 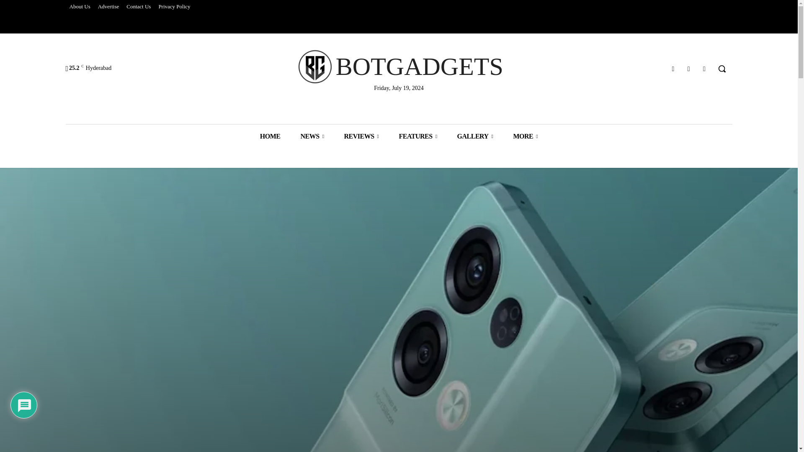 What do you see at coordinates (673, 69) in the screenshot?
I see `Facebook` at bounding box center [673, 69].